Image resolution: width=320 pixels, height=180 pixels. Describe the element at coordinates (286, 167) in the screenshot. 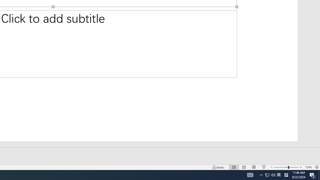

I see `Zoom` at that location.